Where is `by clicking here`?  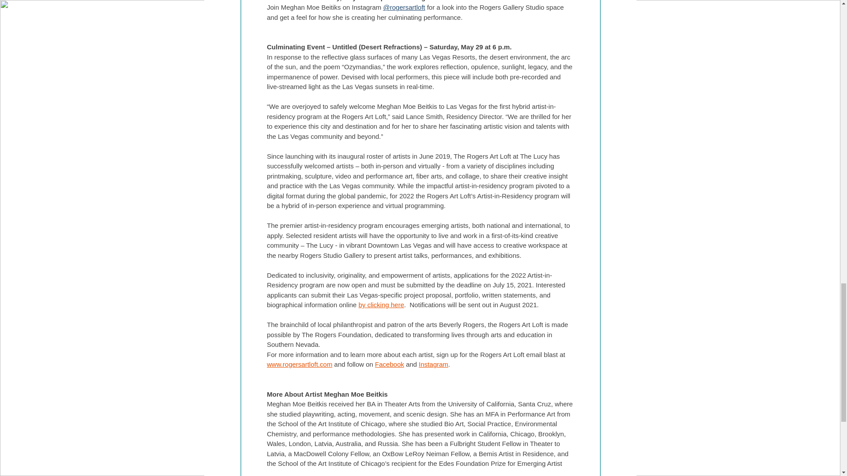 by clicking here is located at coordinates (381, 304).